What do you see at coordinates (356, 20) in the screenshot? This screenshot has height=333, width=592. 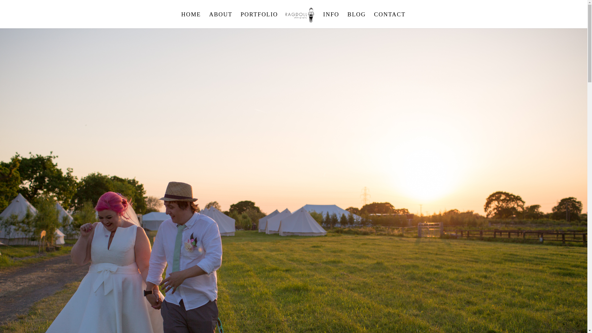 I see `BLOG` at bounding box center [356, 20].